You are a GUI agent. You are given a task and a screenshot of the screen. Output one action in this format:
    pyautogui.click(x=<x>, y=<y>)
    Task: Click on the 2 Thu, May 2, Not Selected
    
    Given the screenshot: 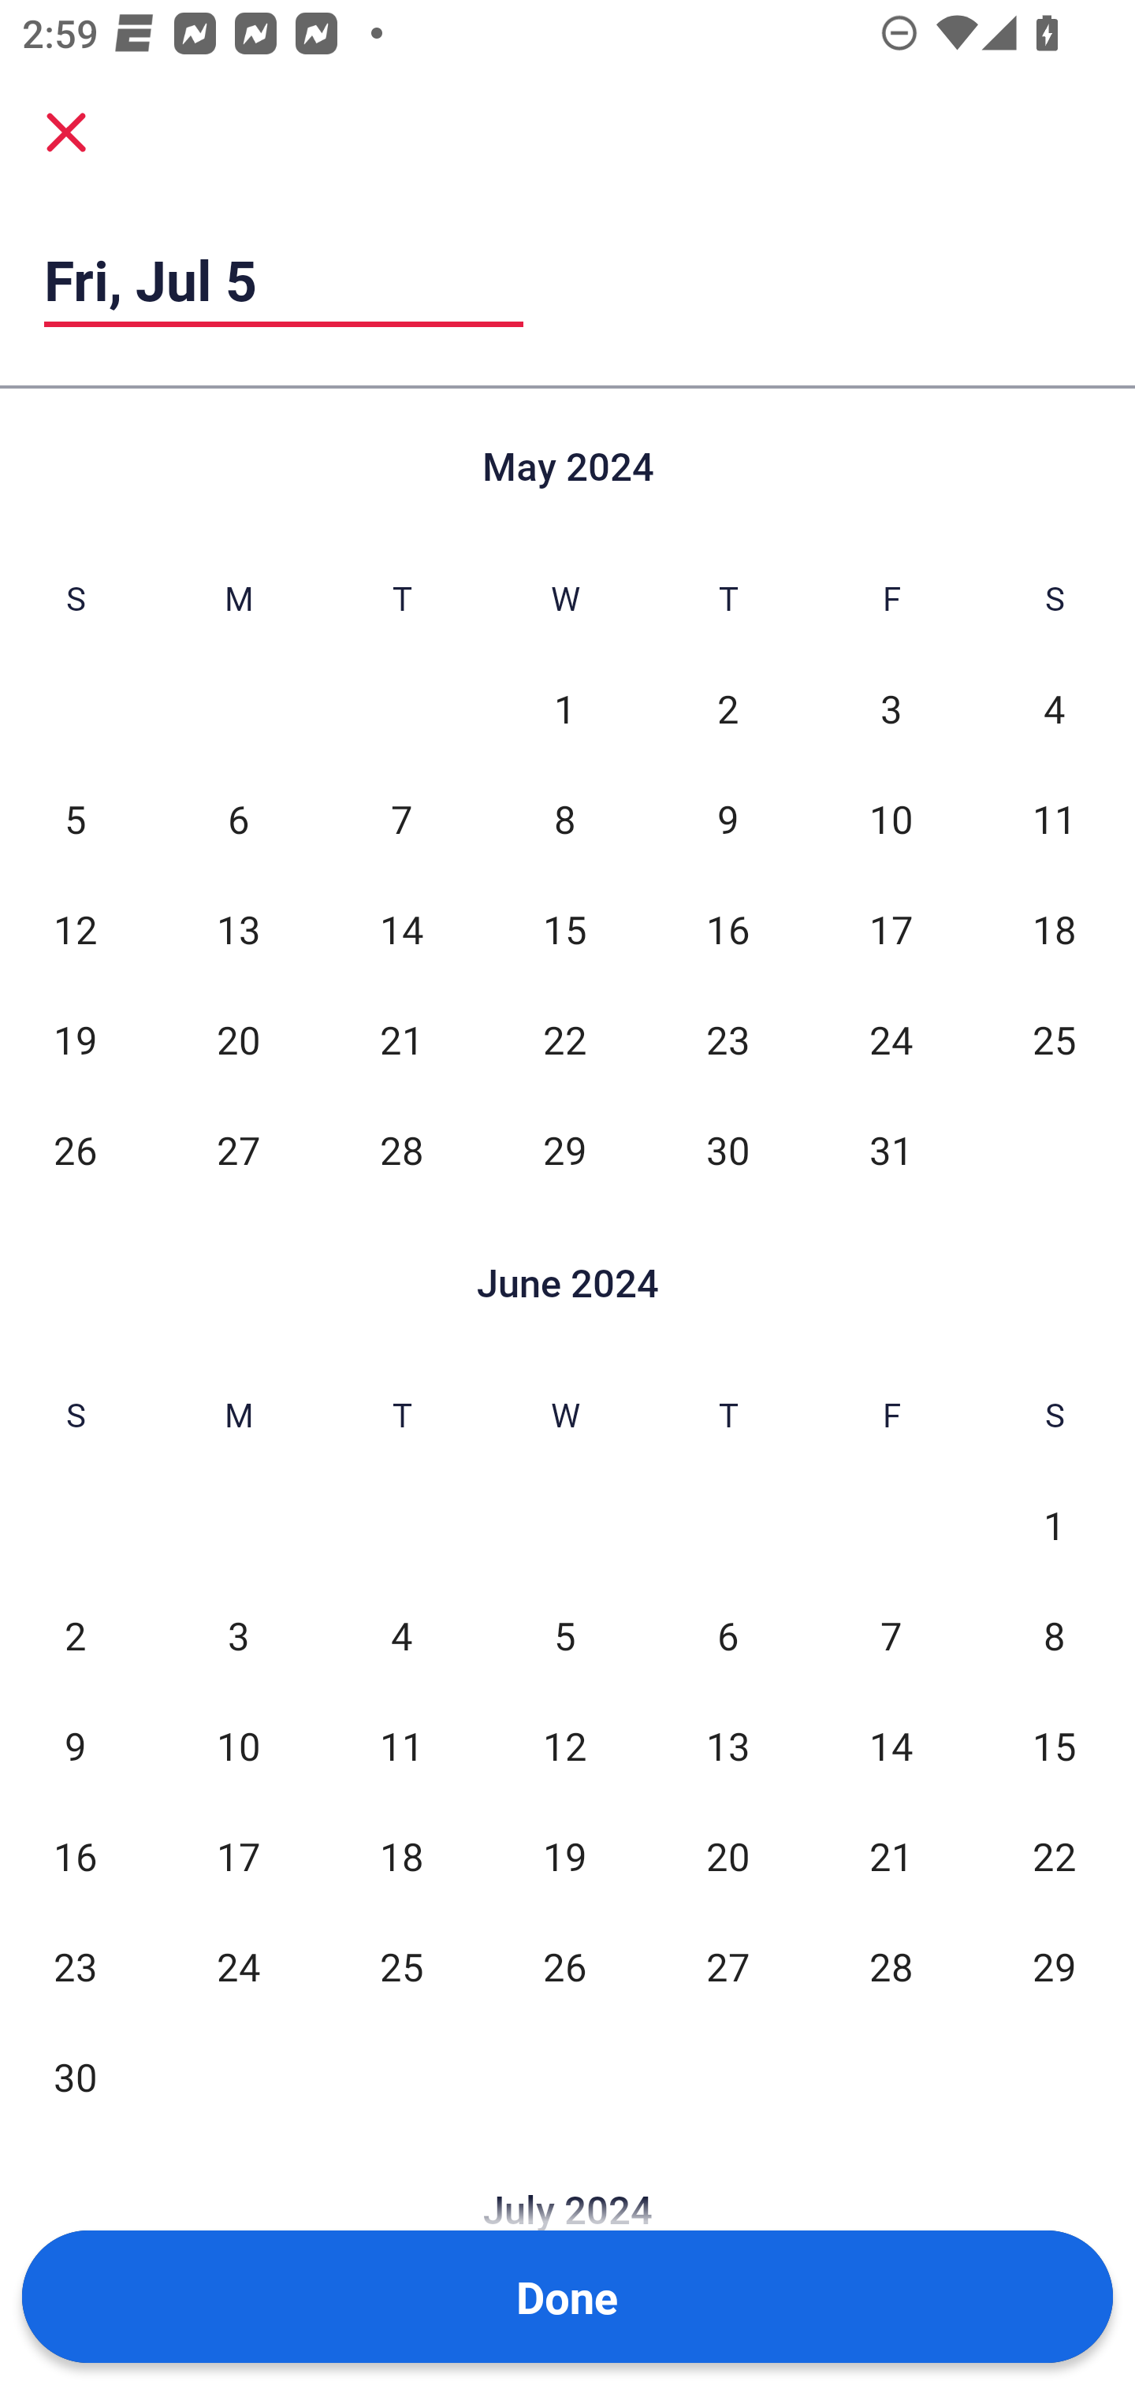 What is the action you would take?
    pyautogui.click(x=728, y=709)
    